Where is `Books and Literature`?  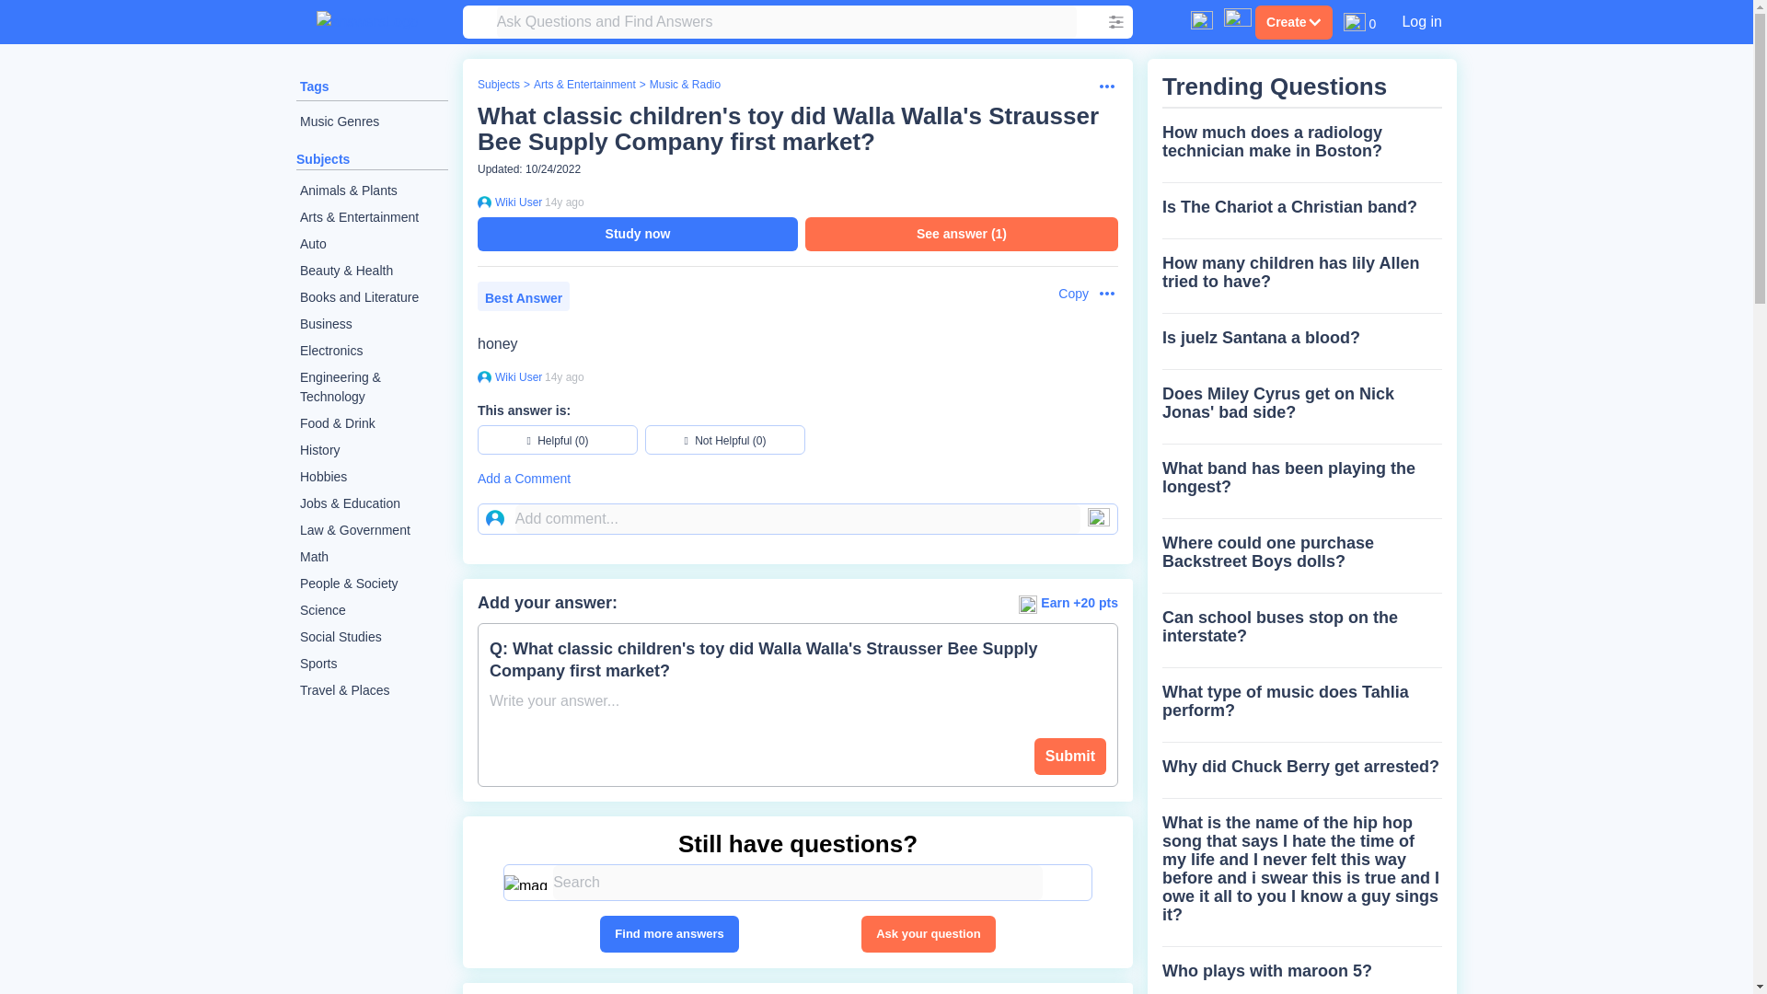
Books and Literature is located at coordinates (372, 297).